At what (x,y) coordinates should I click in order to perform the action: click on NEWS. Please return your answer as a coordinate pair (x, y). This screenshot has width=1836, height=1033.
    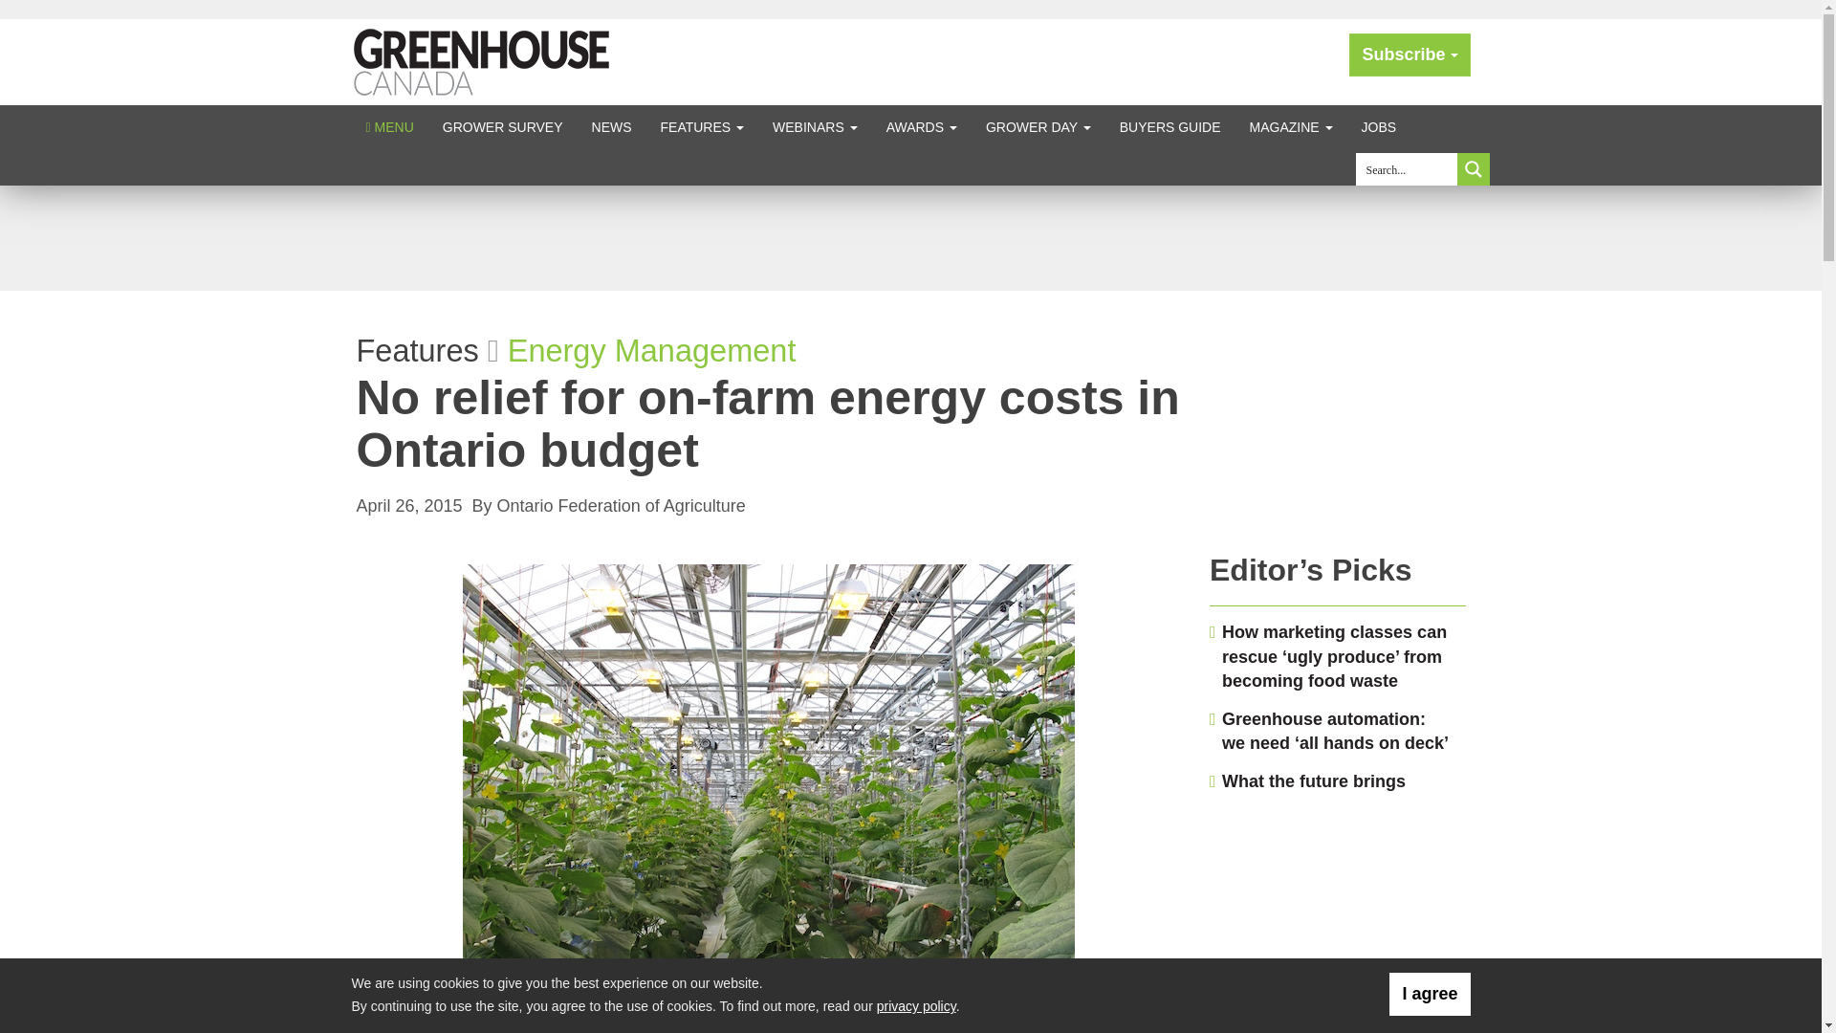
    Looking at the image, I should click on (612, 126).